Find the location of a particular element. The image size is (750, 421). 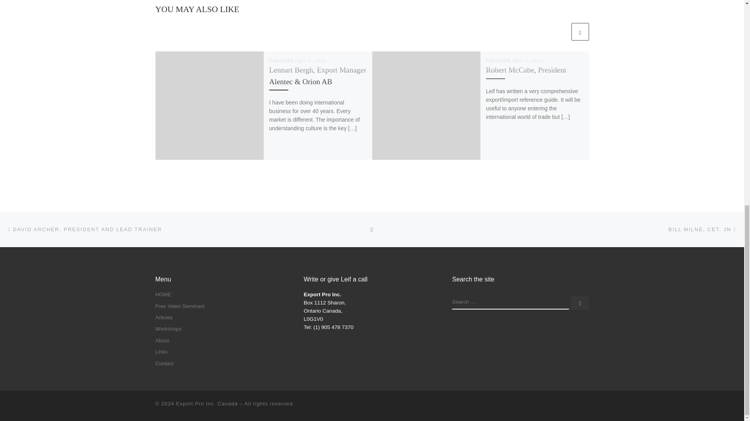

Next related articles is located at coordinates (580, 32).